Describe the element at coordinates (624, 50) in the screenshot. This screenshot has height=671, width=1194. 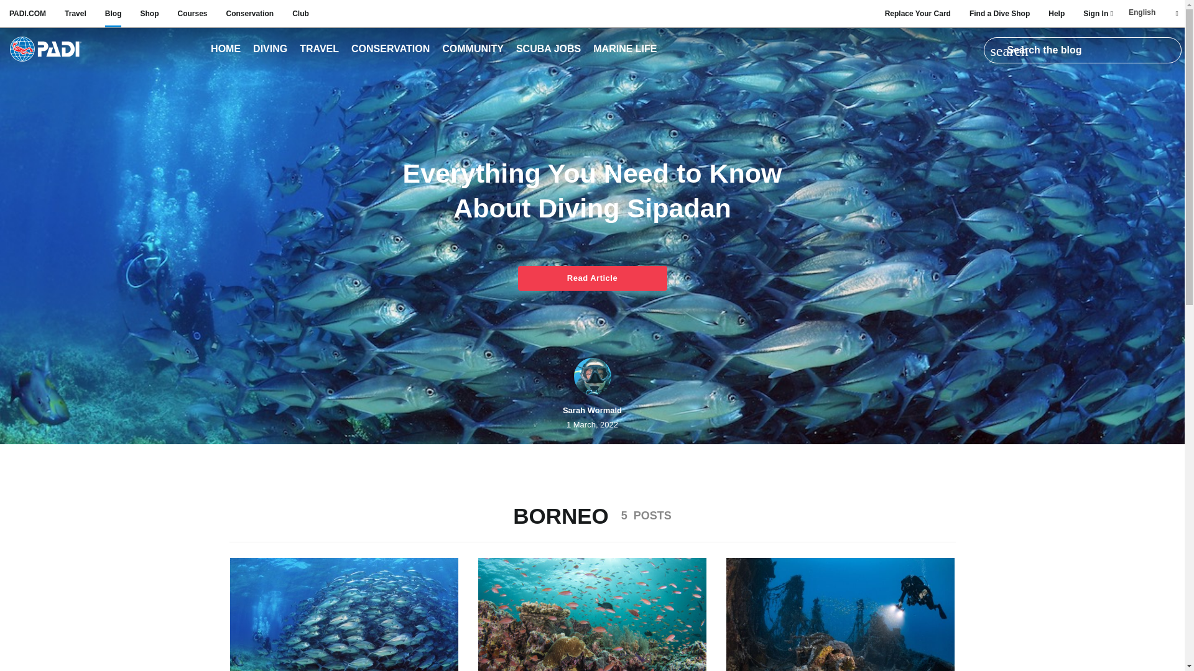
I see `MARINE LIFE` at that location.